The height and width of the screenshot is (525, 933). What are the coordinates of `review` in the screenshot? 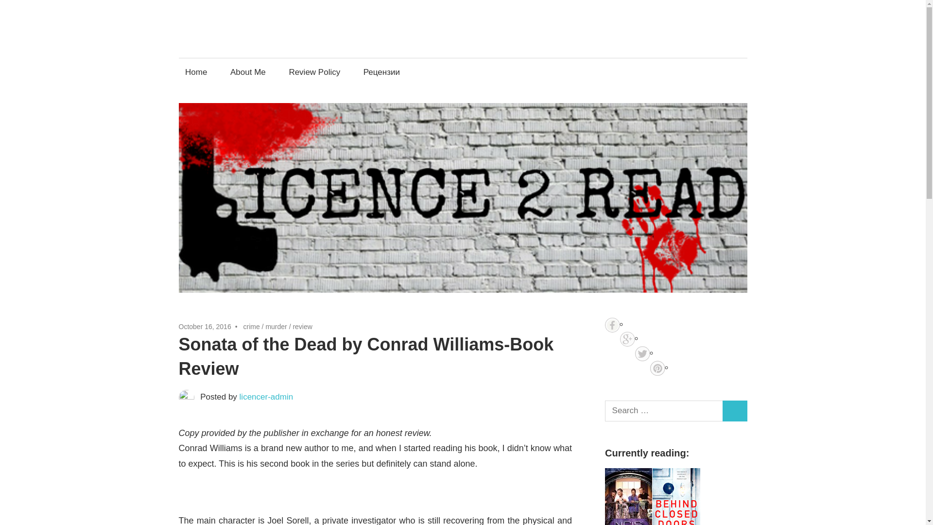 It's located at (302, 327).